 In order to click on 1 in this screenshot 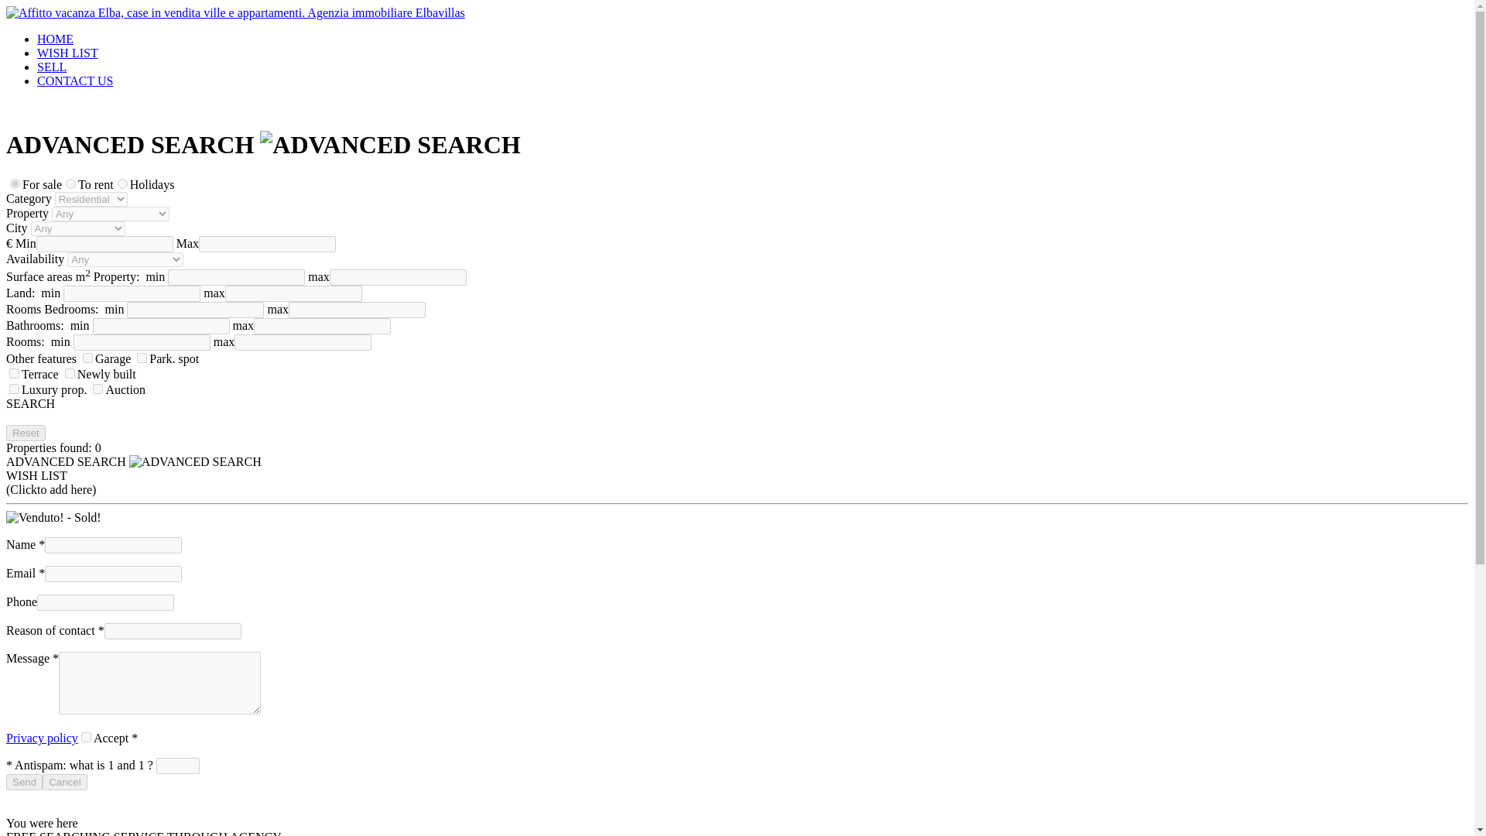, I will do `click(87, 358)`.